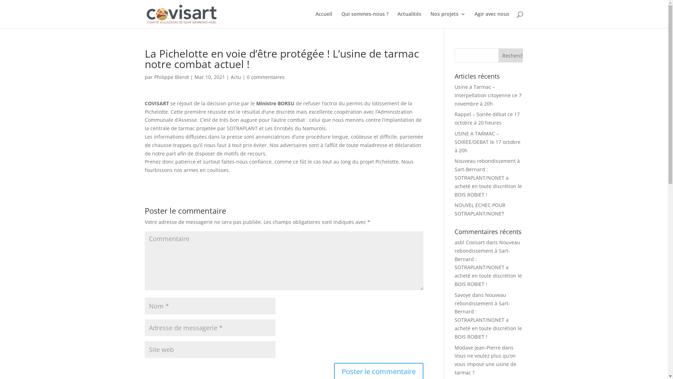 Image resolution: width=673 pixels, height=379 pixels. Describe the element at coordinates (448, 20) in the screenshot. I see `Nos projets` at that location.